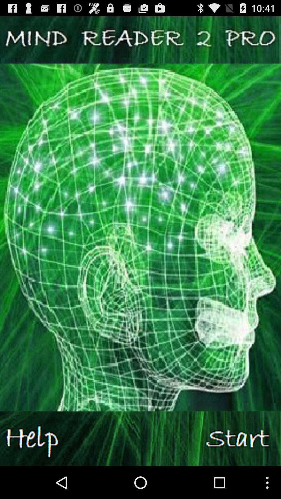 This screenshot has width=281, height=499. I want to click on start, so click(211, 439).